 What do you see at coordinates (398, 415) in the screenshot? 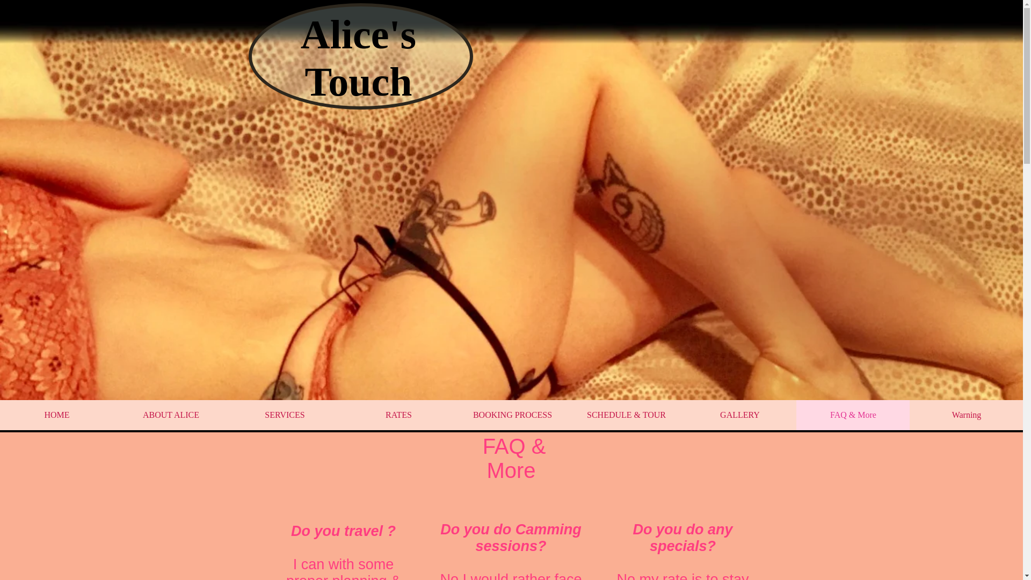
I see `RATES` at bounding box center [398, 415].